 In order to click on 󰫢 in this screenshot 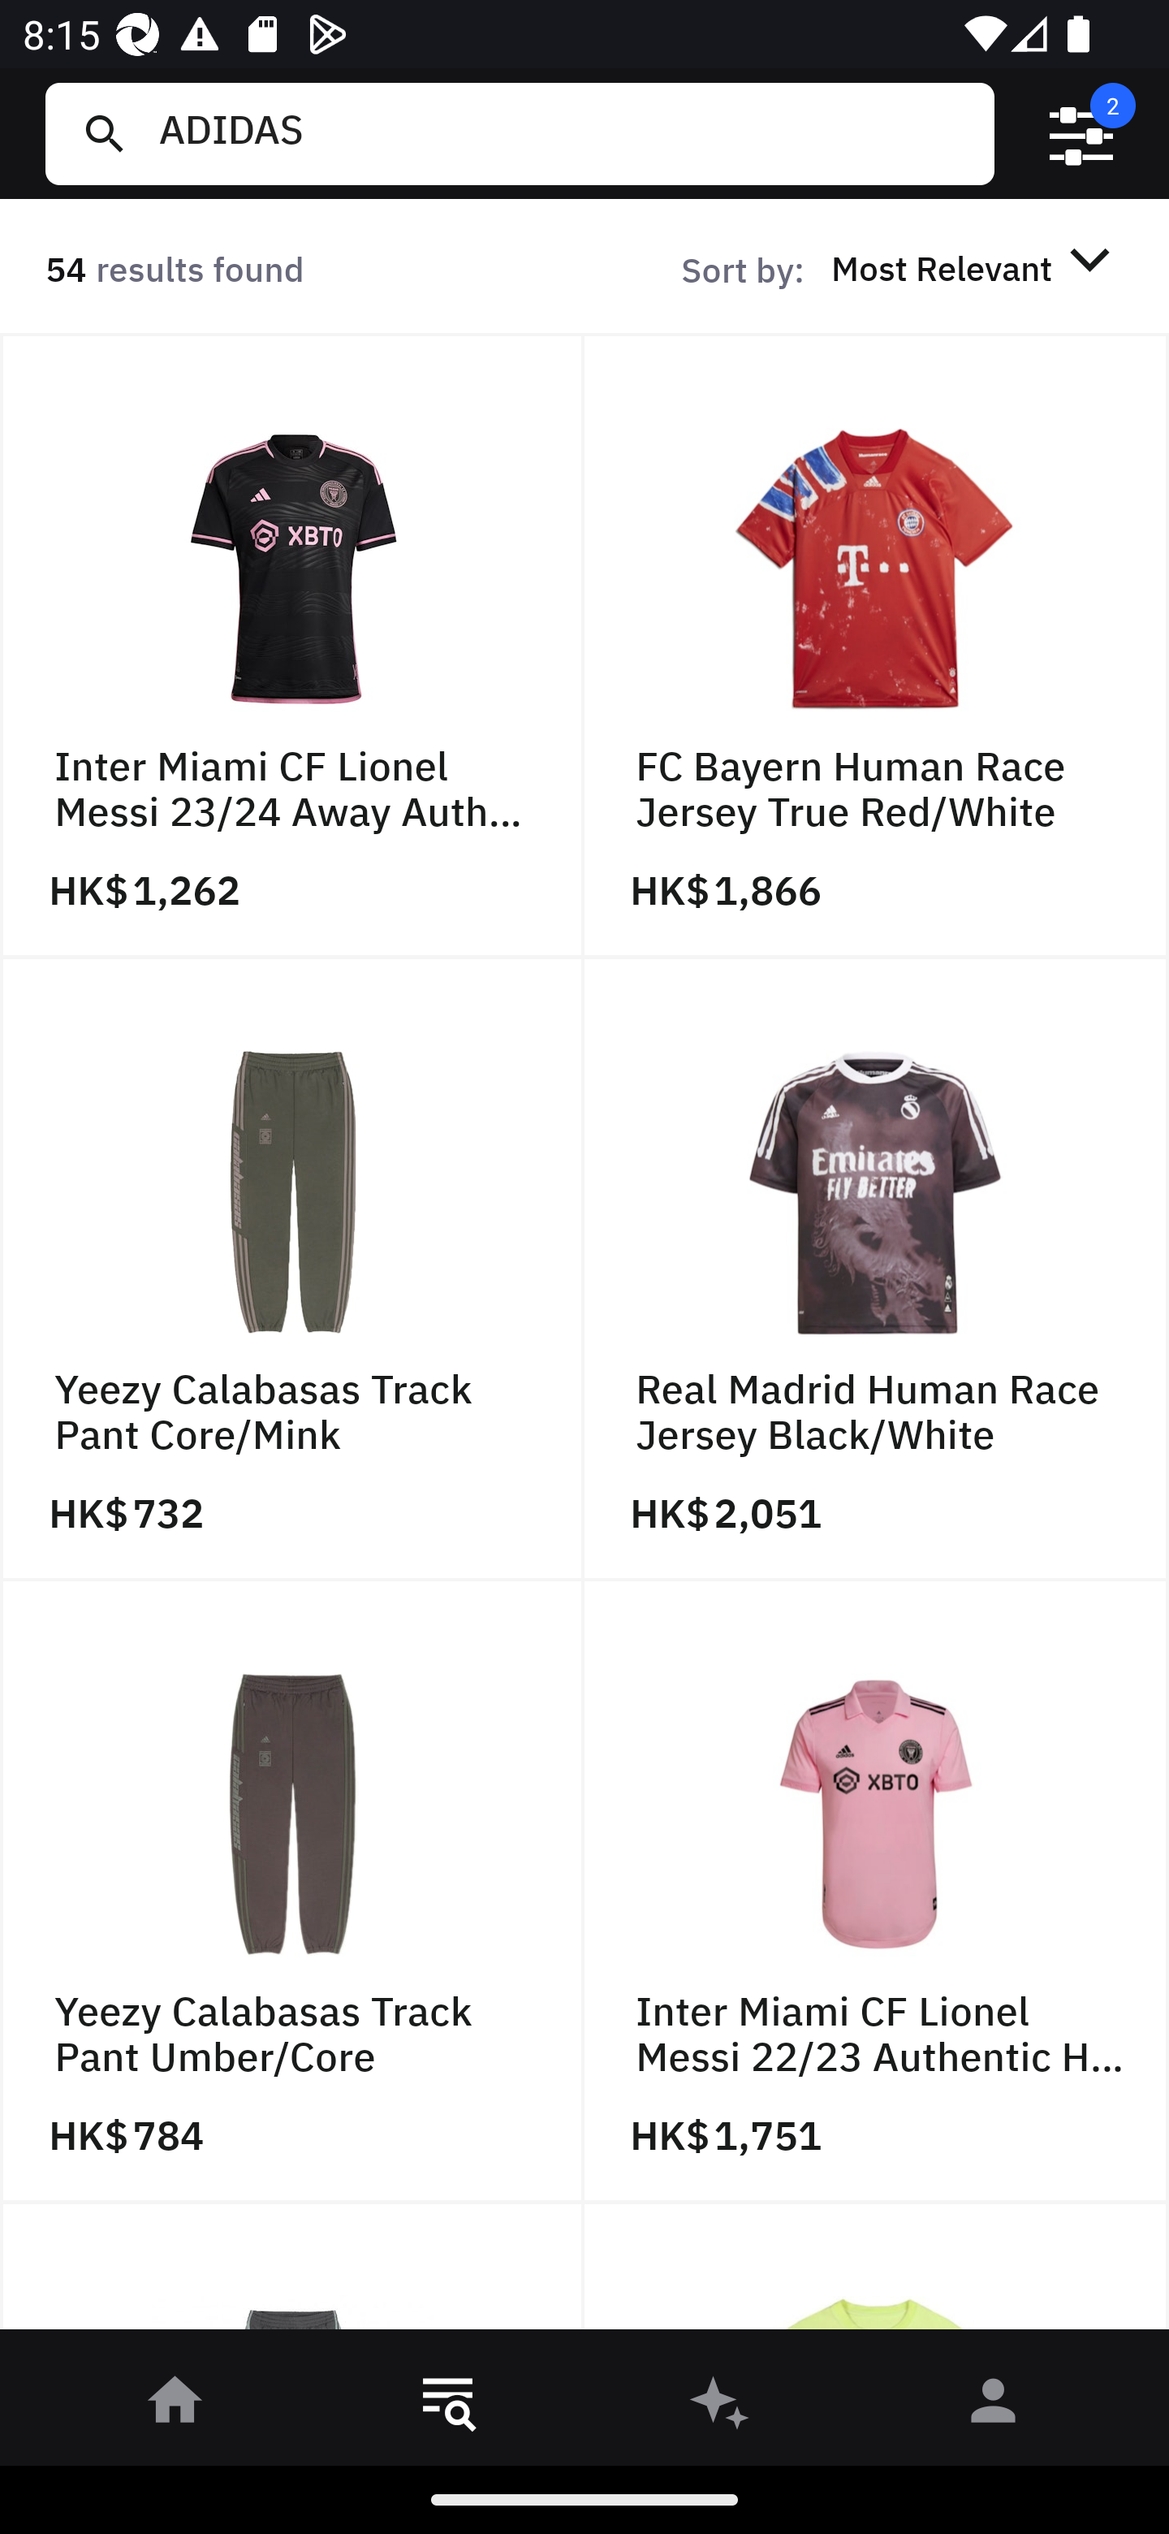, I will do `click(721, 2406)`.